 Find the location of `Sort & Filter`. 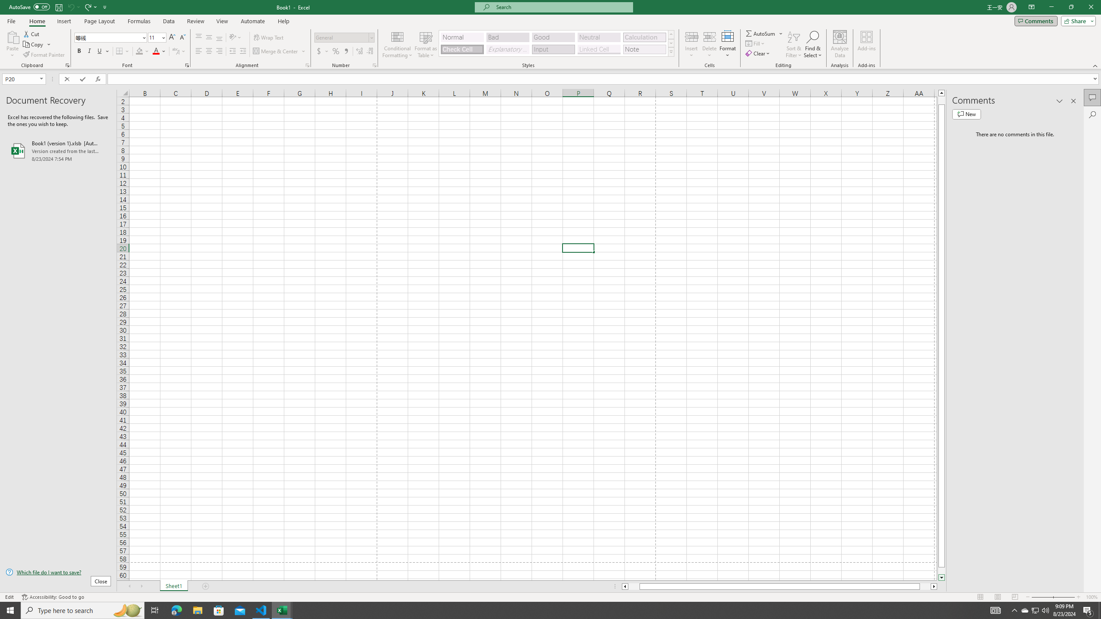

Sort & Filter is located at coordinates (794, 44).